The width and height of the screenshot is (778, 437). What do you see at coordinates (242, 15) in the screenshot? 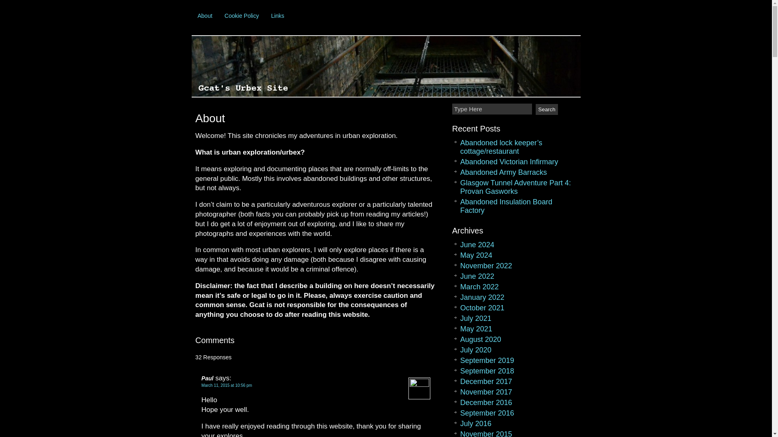
I see `Cookie Policy` at bounding box center [242, 15].